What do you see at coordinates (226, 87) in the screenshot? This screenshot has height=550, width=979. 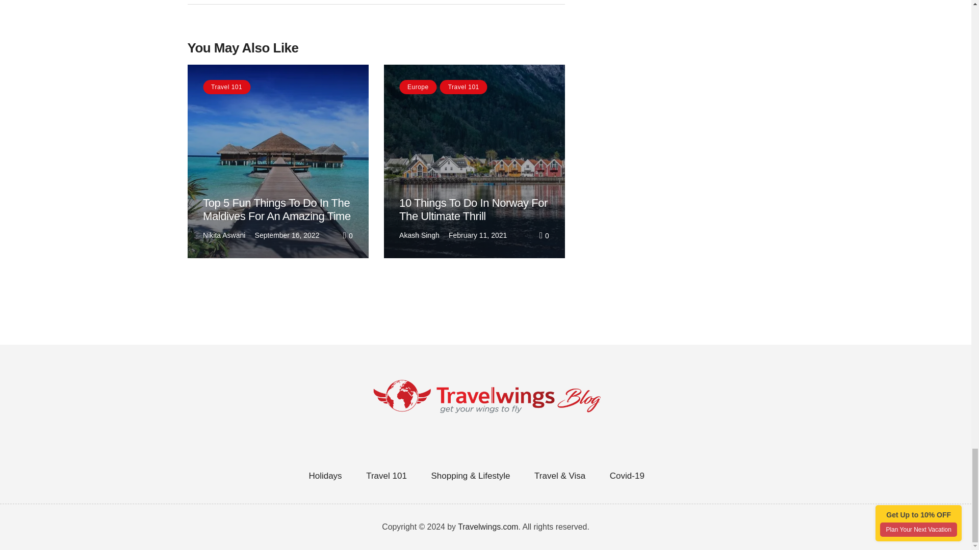 I see `View all posts in Travel 101` at bounding box center [226, 87].